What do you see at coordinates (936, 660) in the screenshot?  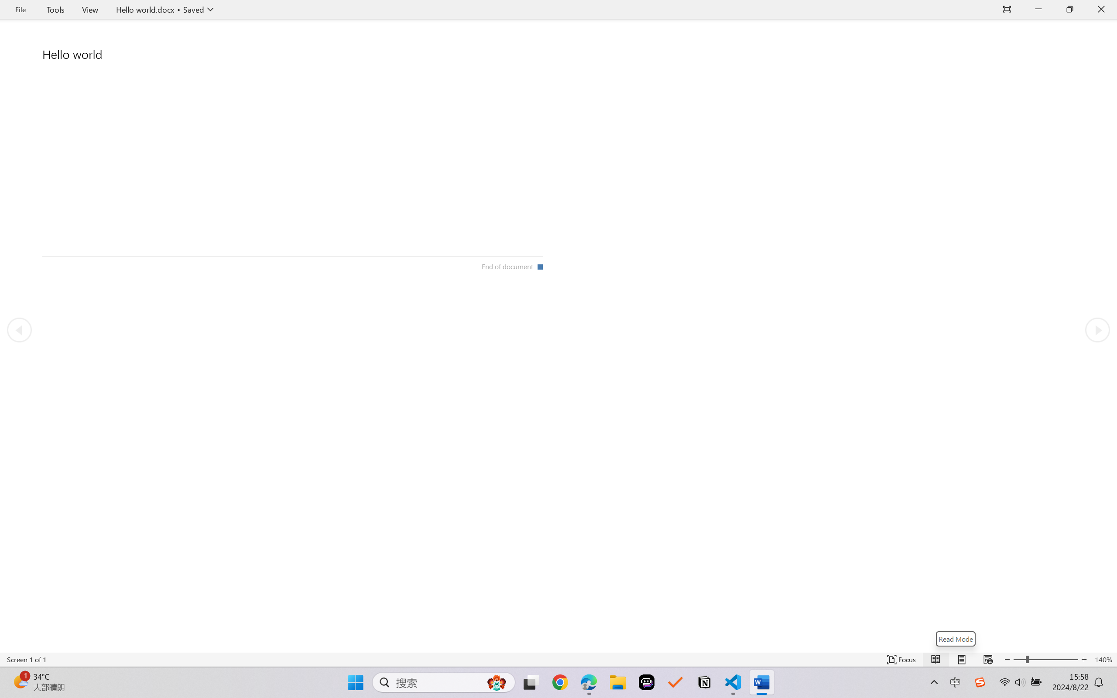 I see `Read Mode` at bounding box center [936, 660].